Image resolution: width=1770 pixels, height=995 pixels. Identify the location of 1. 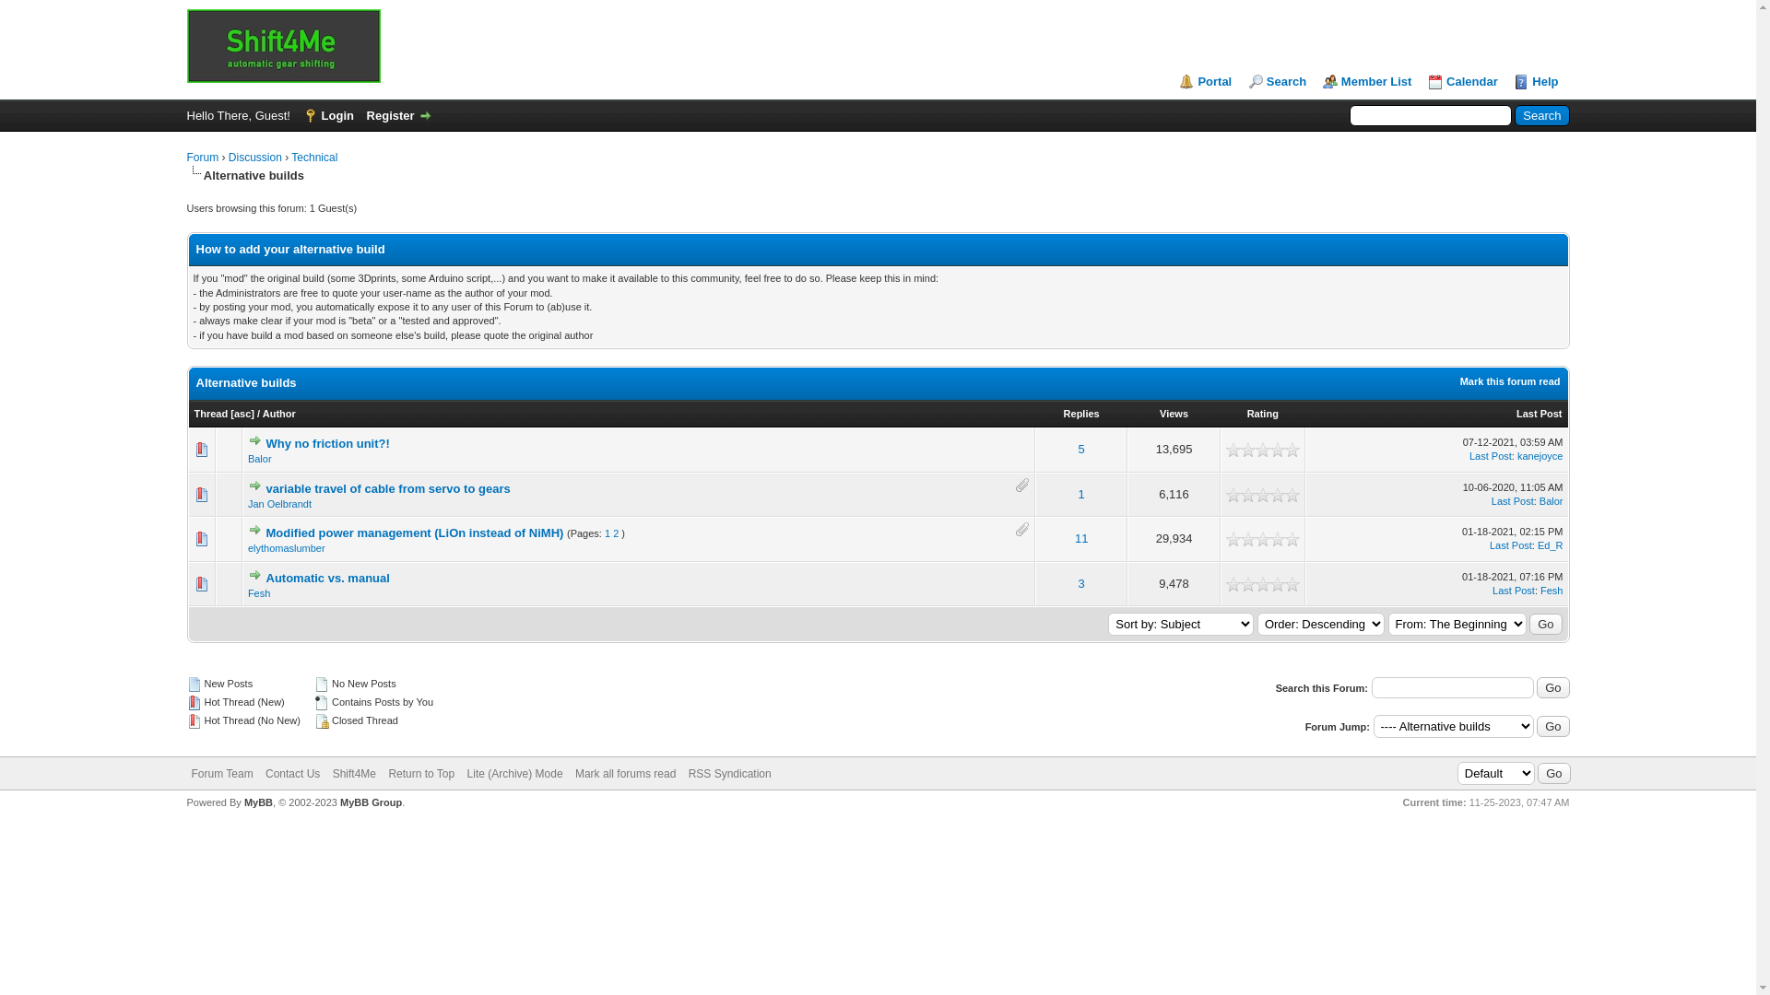
(1233, 450).